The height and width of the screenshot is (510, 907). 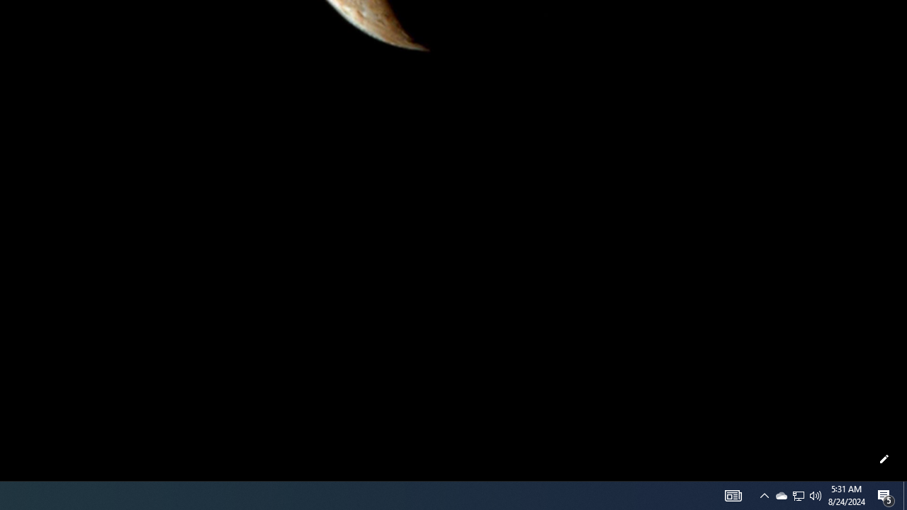 What do you see at coordinates (798, 496) in the screenshot?
I see `User Promoted Notification Area` at bounding box center [798, 496].